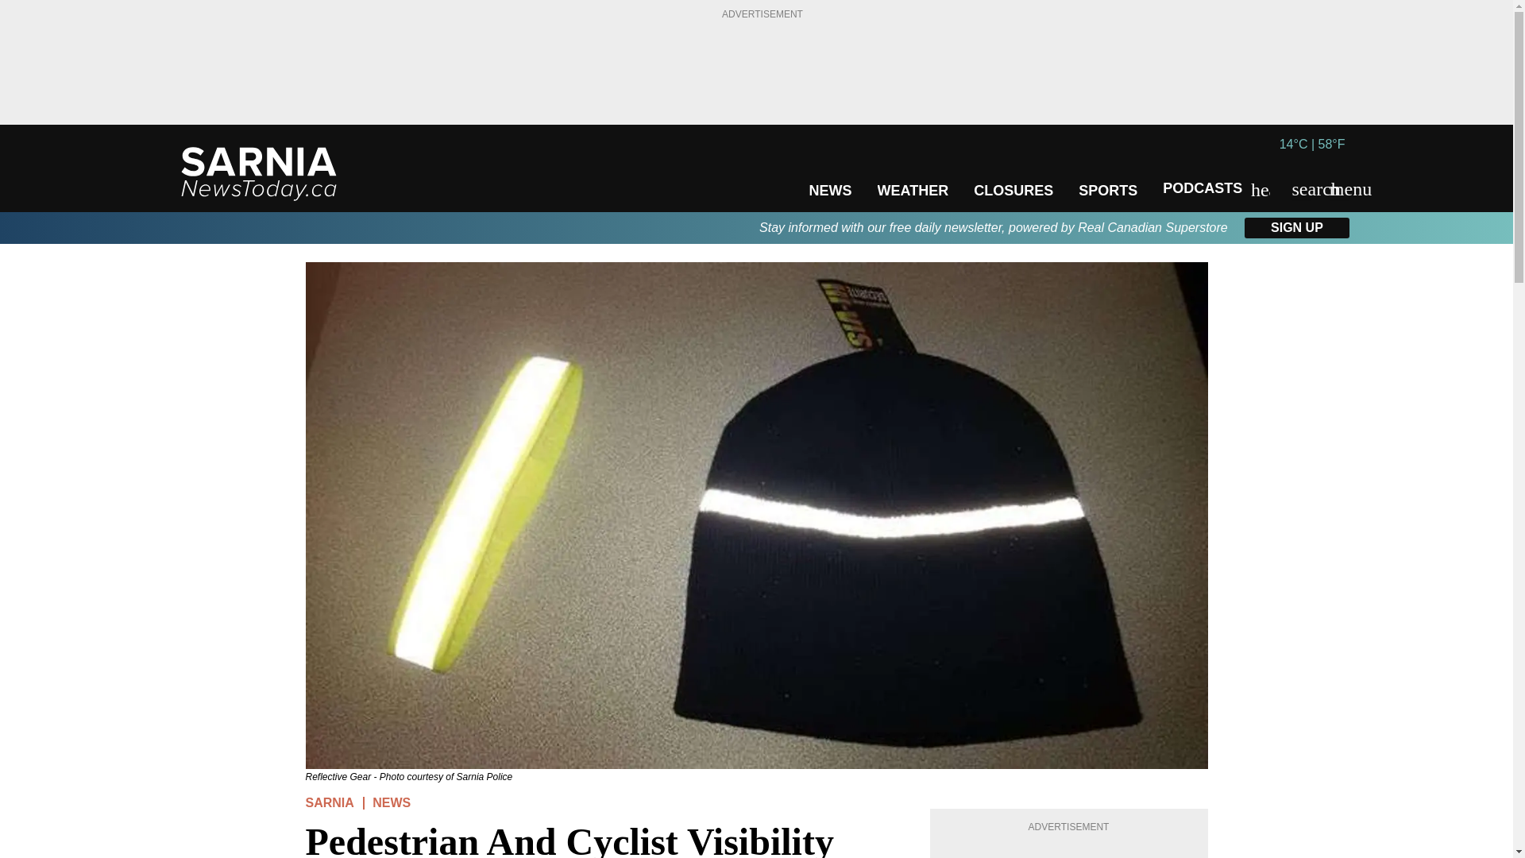  Describe the element at coordinates (329, 802) in the screenshot. I see `SARNIA` at that location.